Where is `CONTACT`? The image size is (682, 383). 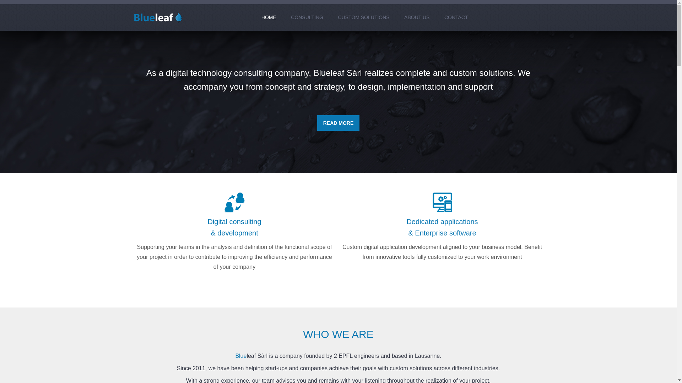 CONTACT is located at coordinates (456, 17).